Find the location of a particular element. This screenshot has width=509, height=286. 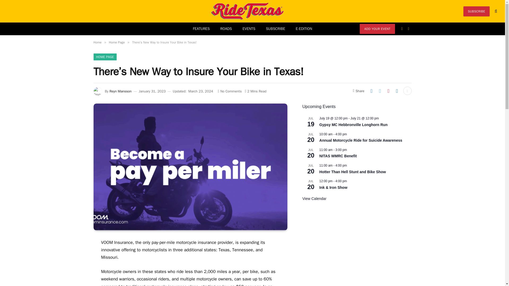

SUBSCRIBE is located at coordinates (476, 11).